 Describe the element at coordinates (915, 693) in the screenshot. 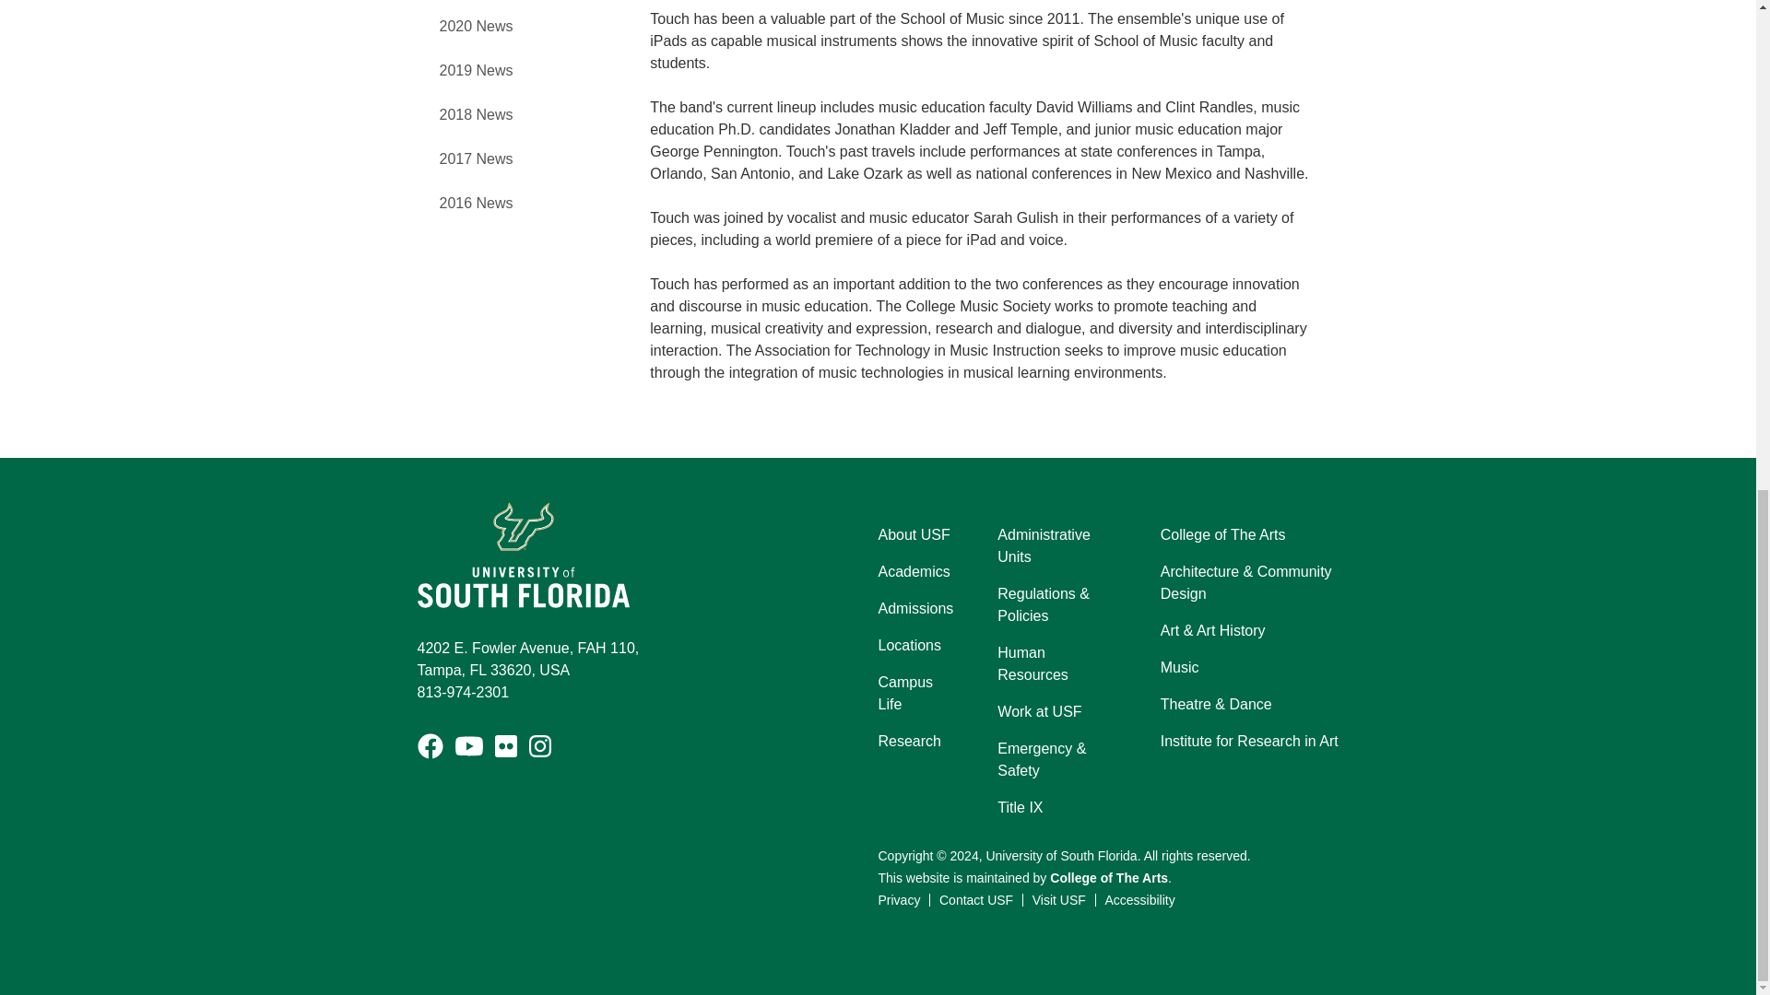

I see `Campus Life` at that location.